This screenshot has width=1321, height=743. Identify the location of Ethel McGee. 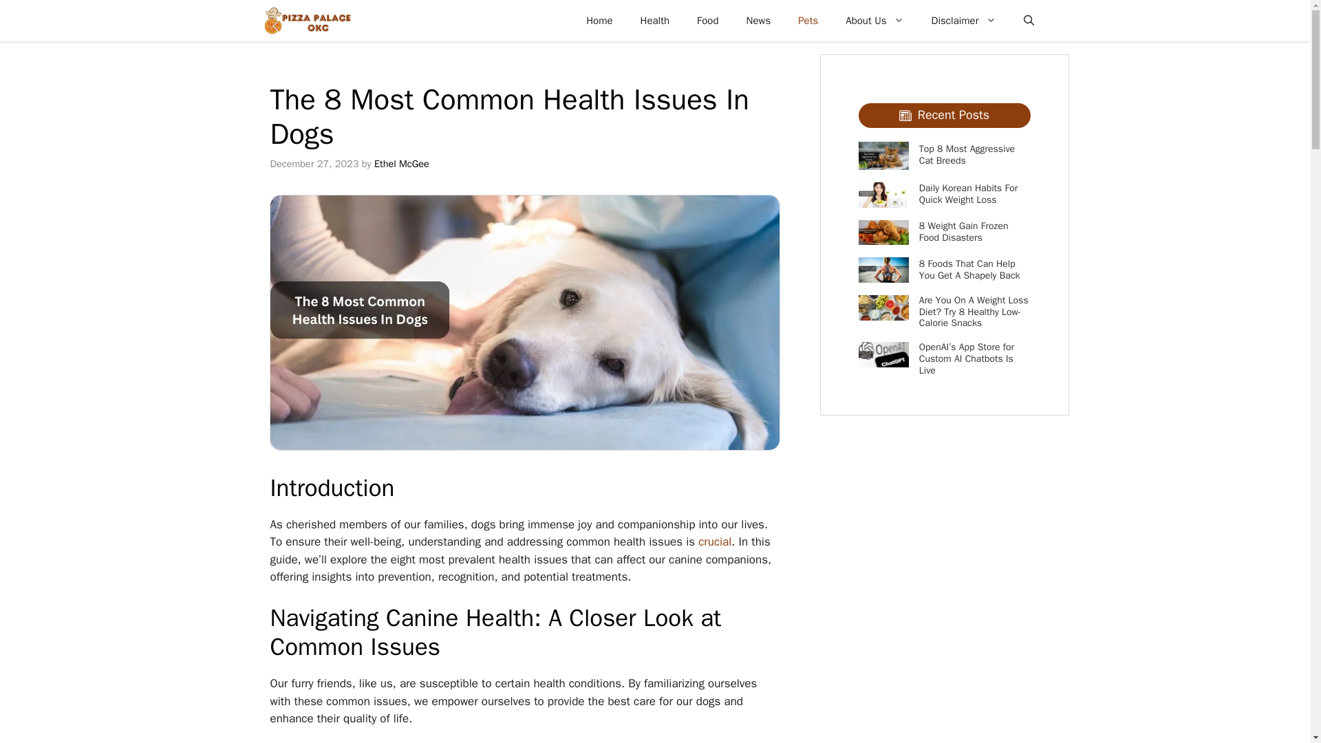
(402, 164).